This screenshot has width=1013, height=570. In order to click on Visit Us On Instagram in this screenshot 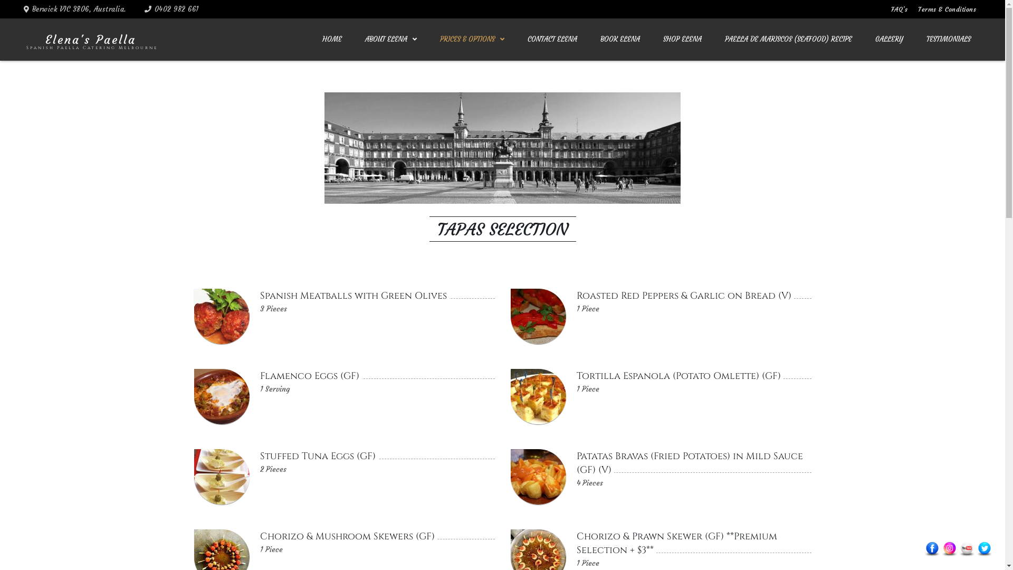, I will do `click(950, 547)`.